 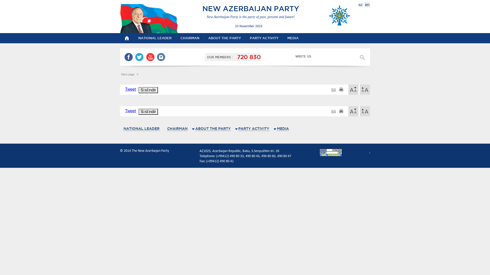 What do you see at coordinates (283, 129) in the screenshot?
I see `MEDIA` at bounding box center [283, 129].